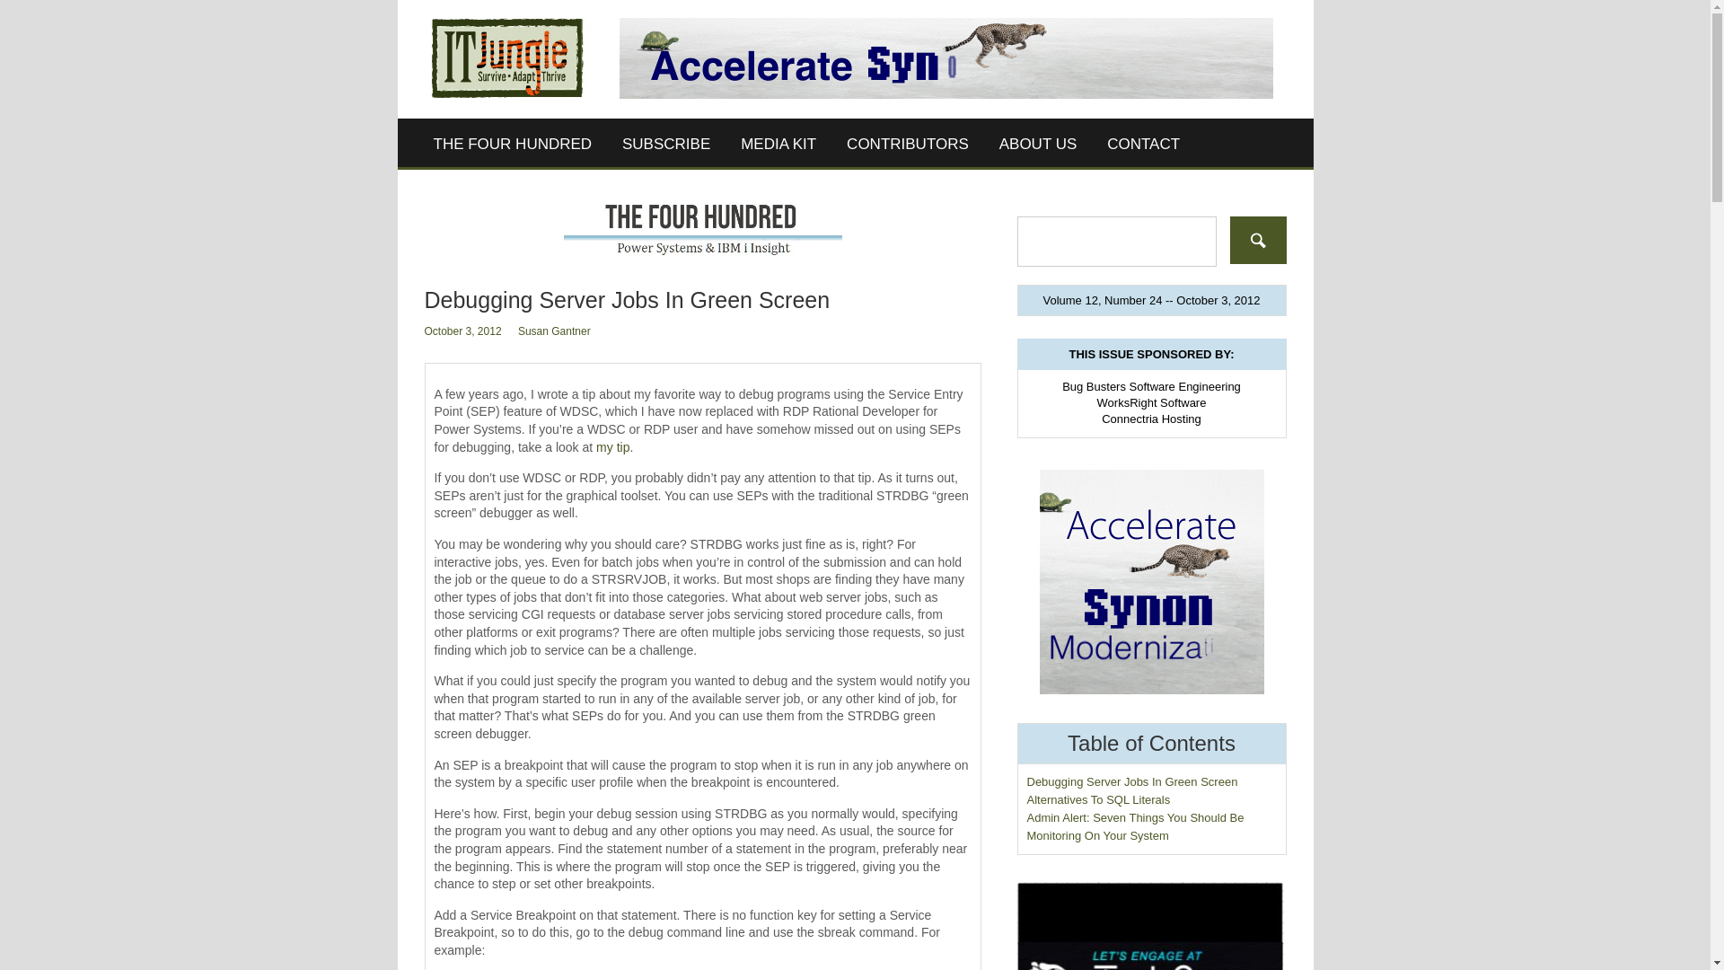  Describe the element at coordinates (612, 447) in the screenshot. I see `my tip` at that location.